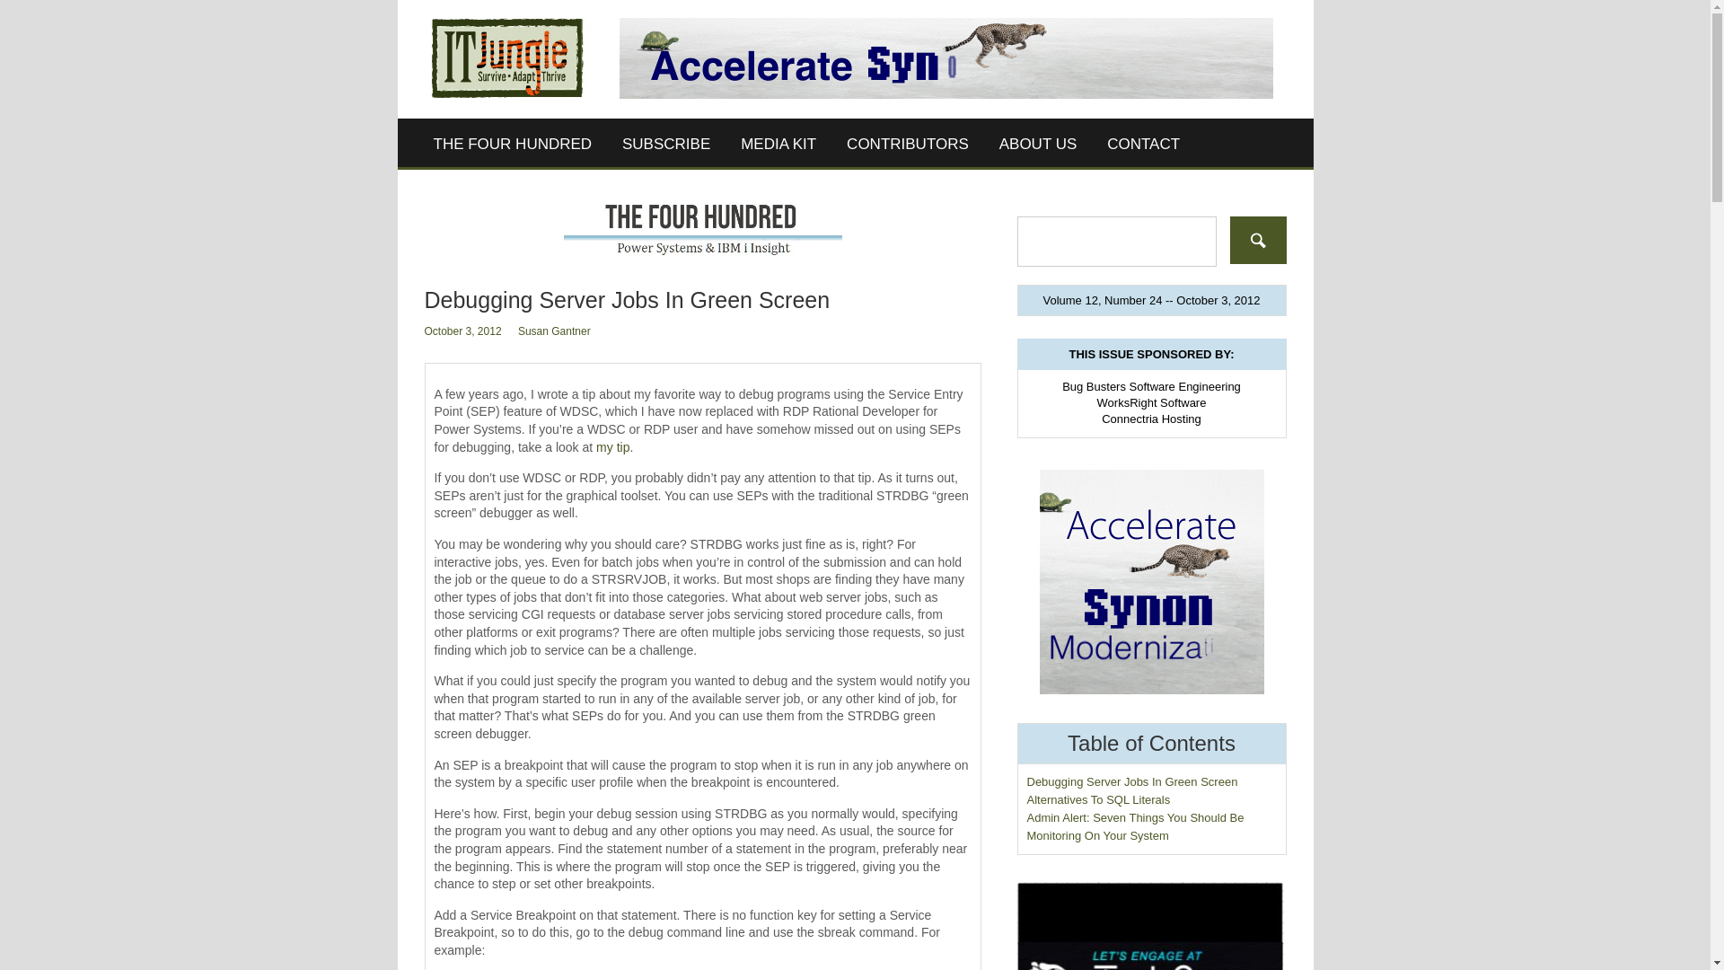  Describe the element at coordinates (612, 447) in the screenshot. I see `my tip` at that location.